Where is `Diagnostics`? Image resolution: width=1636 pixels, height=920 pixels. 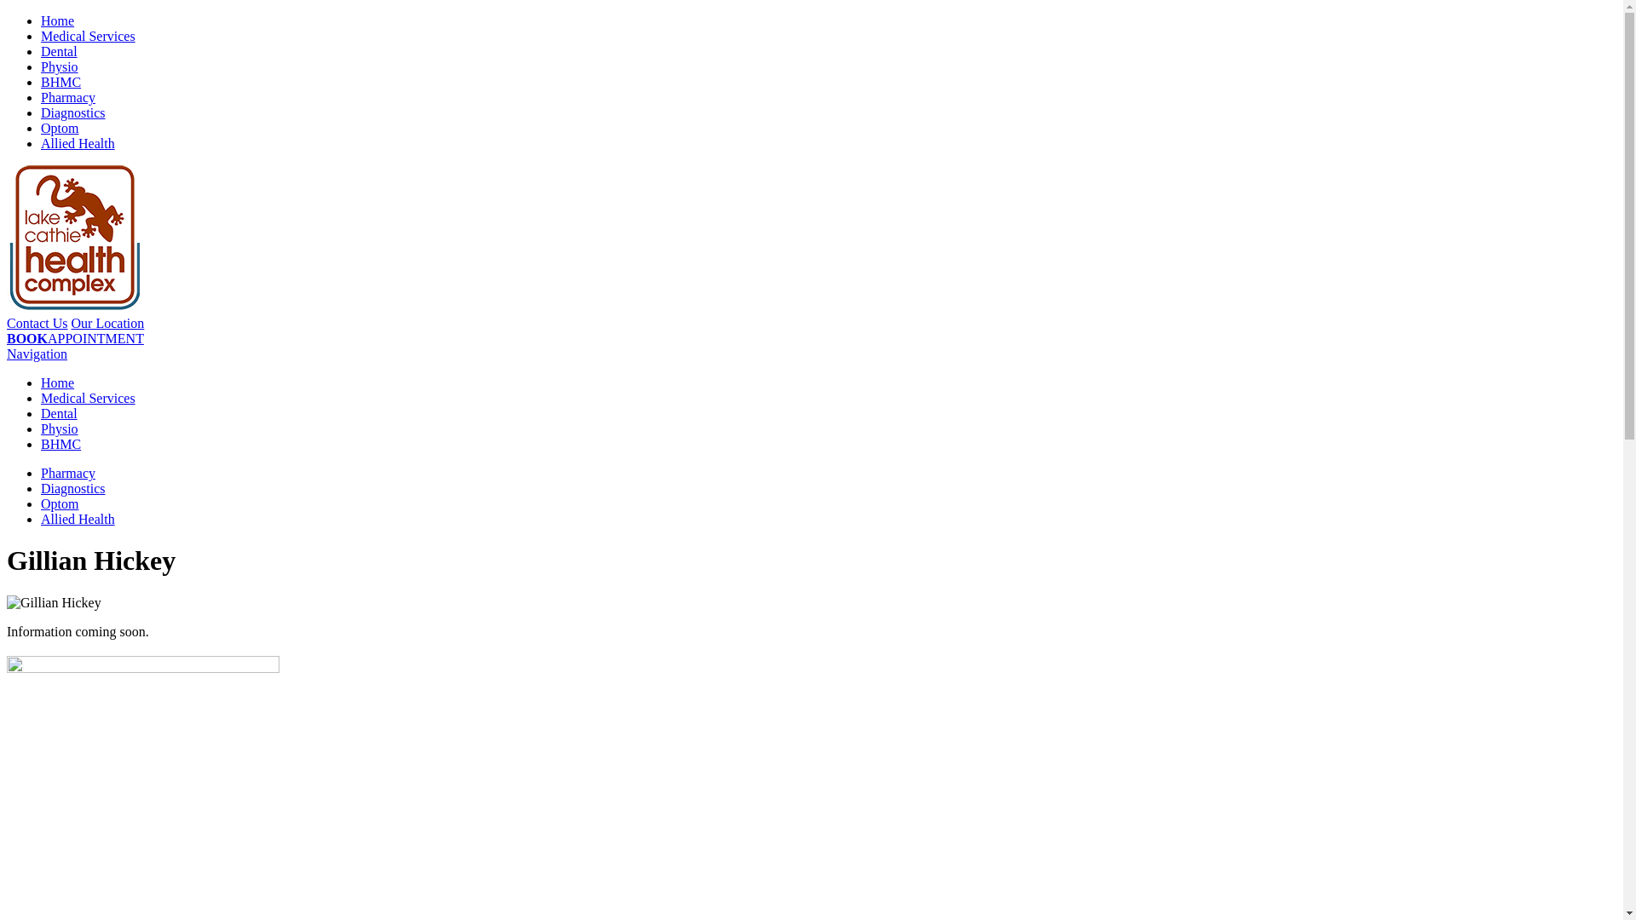
Diagnostics is located at coordinates (73, 112).